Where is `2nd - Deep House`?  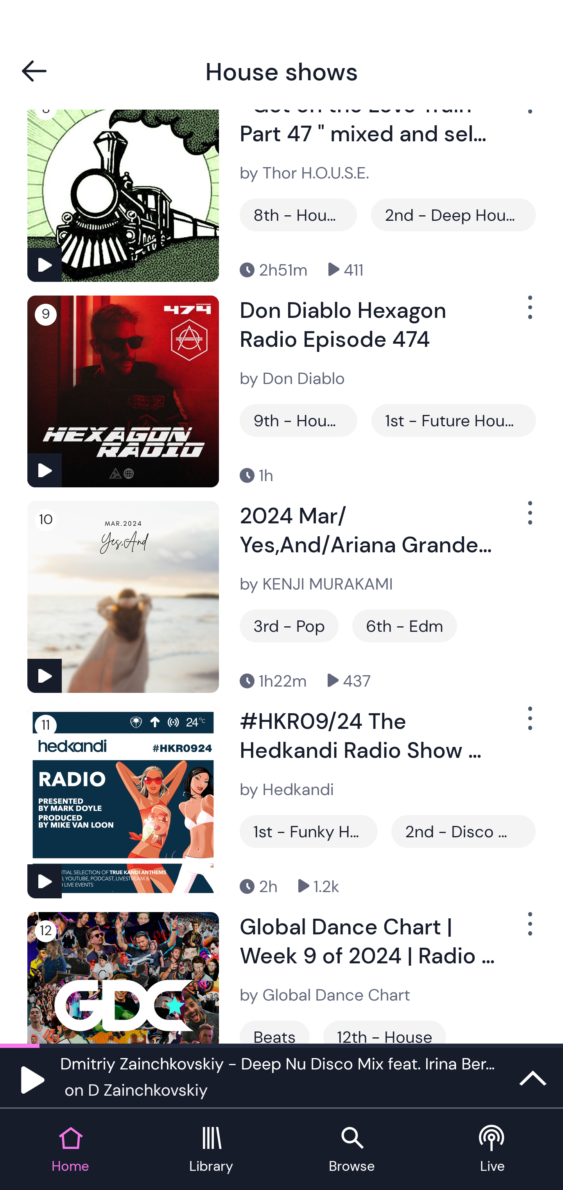 2nd - Deep House is located at coordinates (453, 215).